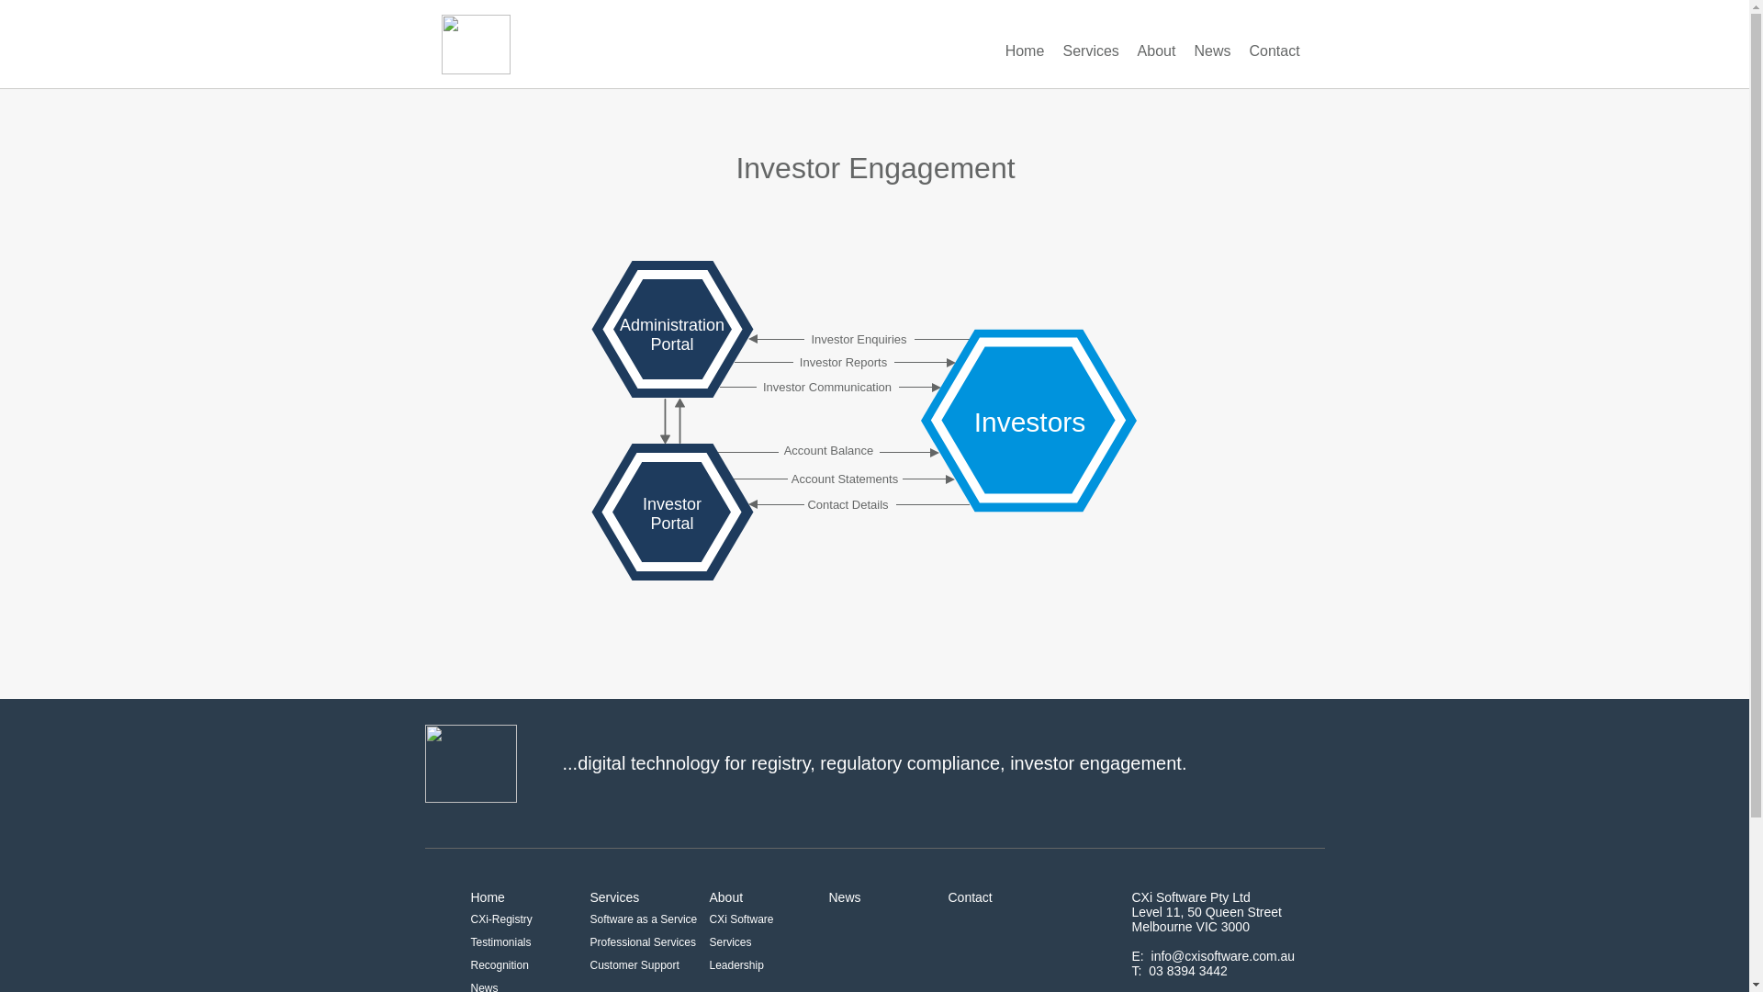 This screenshot has height=992, width=1763. What do you see at coordinates (470, 764) in the screenshot?
I see `cxilogo_2x.png` at bounding box center [470, 764].